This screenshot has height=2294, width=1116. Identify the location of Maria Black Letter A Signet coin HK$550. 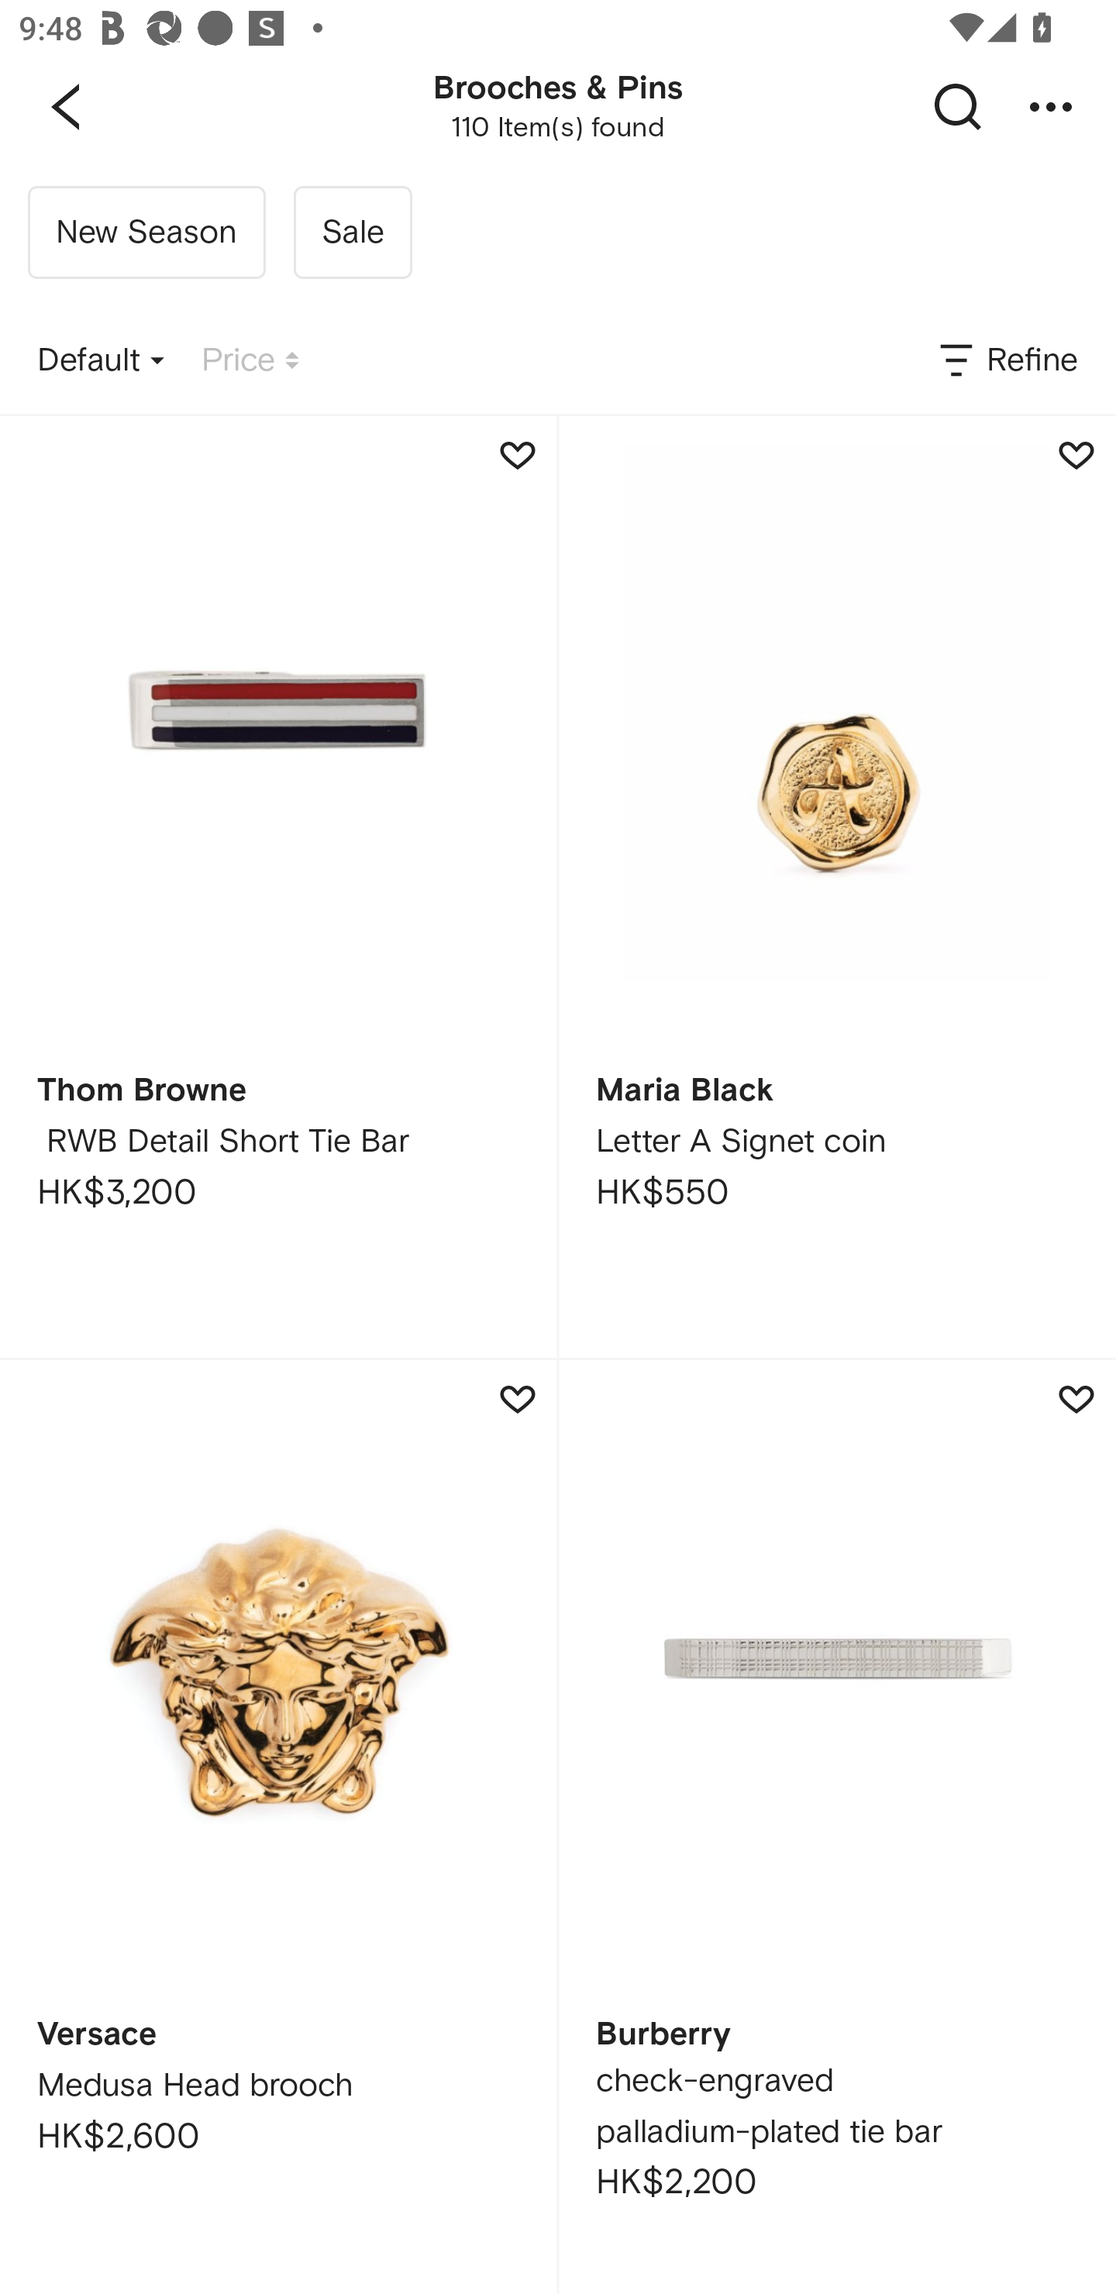
(837, 887).